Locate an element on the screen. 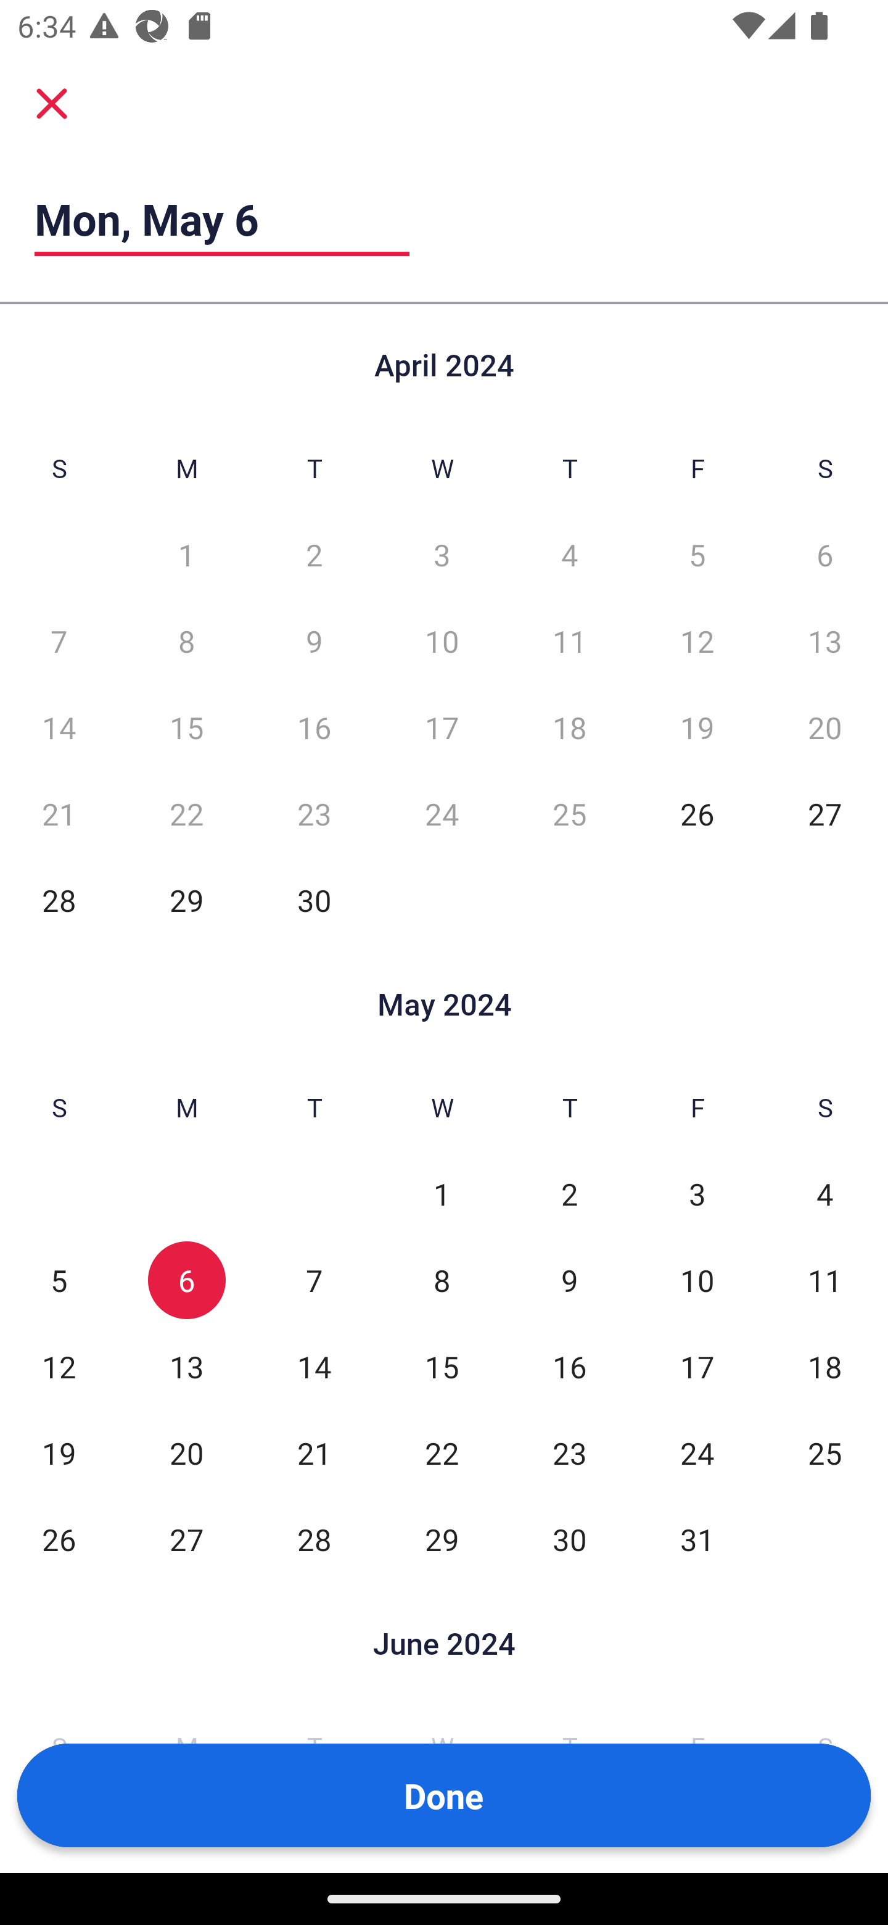  14 Tue, May 14, Not Selected is located at coordinates (314, 1366).